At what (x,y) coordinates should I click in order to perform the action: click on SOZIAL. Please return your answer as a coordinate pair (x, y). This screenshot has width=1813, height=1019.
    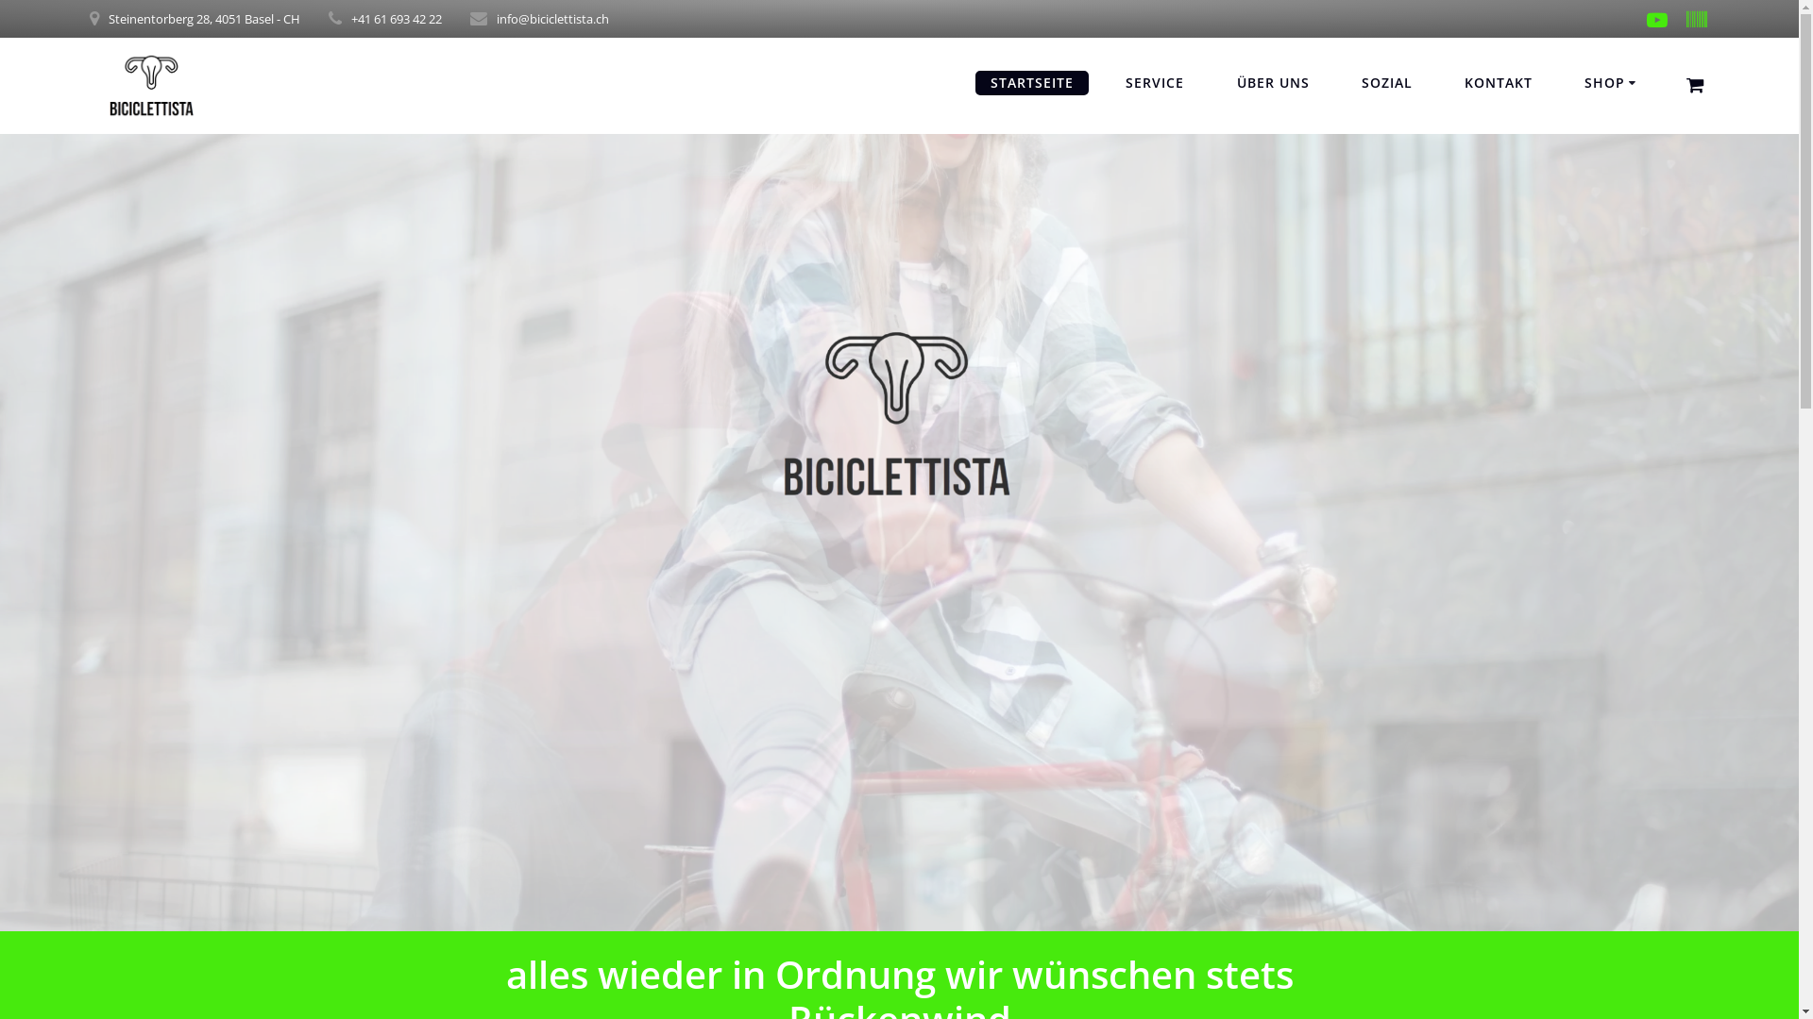
    Looking at the image, I should click on (1387, 83).